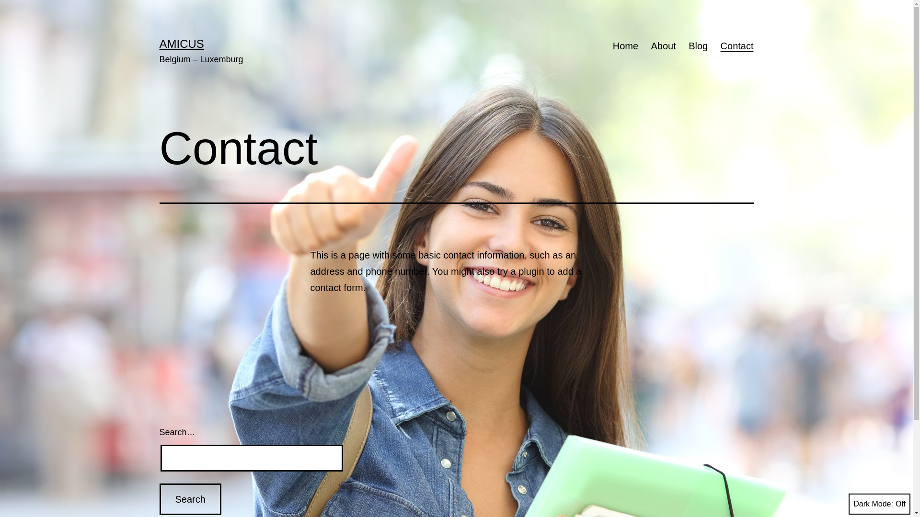 This screenshot has height=517, width=920. What do you see at coordinates (737, 46) in the screenshot?
I see `Contact` at bounding box center [737, 46].